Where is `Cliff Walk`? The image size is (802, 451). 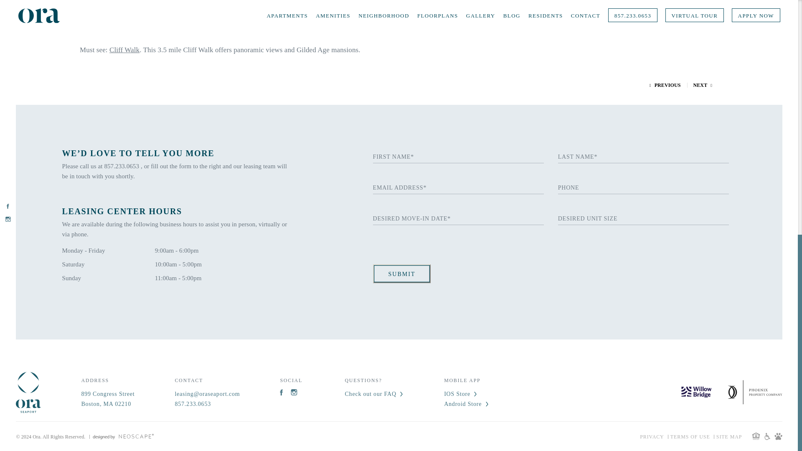
Cliff Walk is located at coordinates (124, 50).